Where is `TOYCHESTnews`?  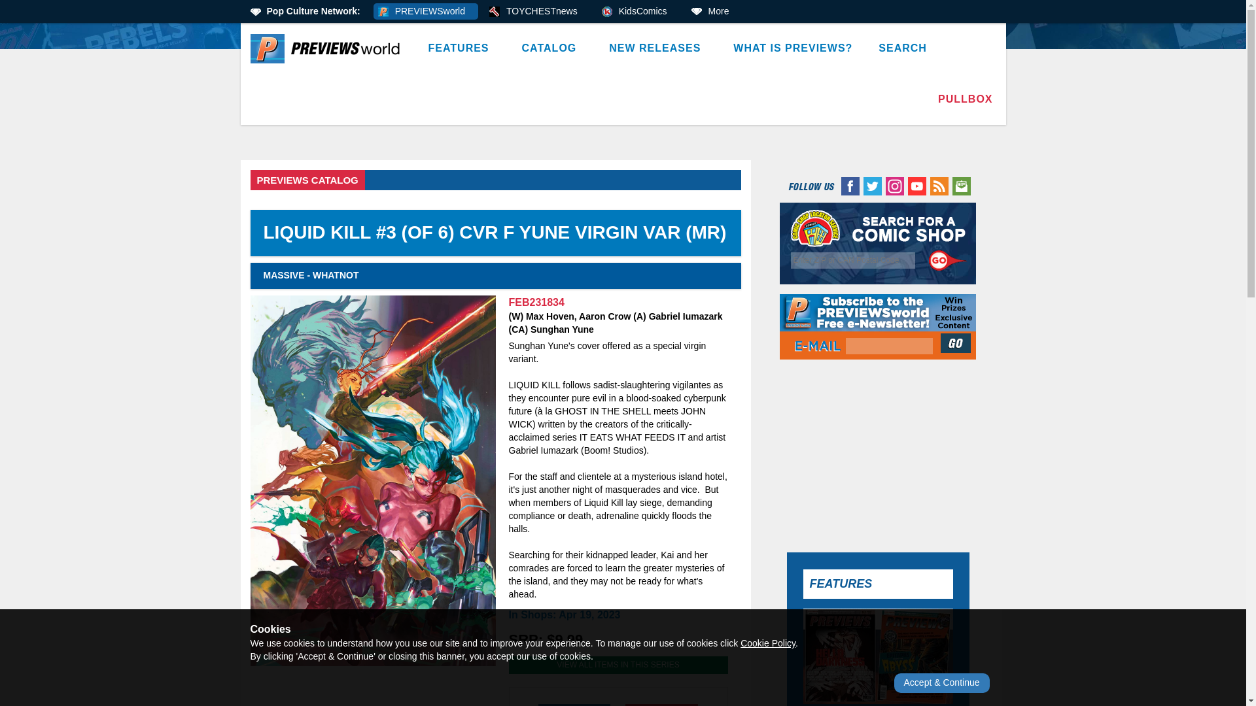 TOYCHESTnews is located at coordinates (538, 12).